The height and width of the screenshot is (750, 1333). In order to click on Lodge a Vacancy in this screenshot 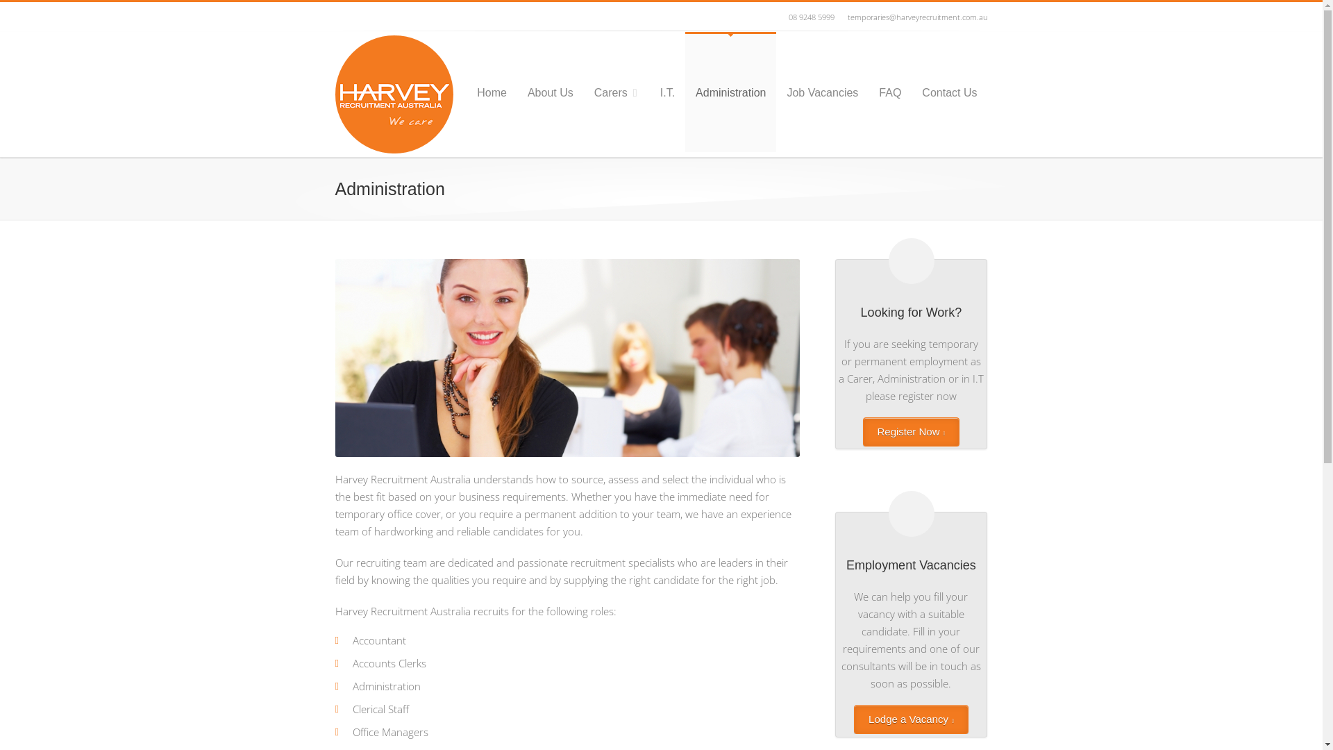, I will do `click(911, 719)`.